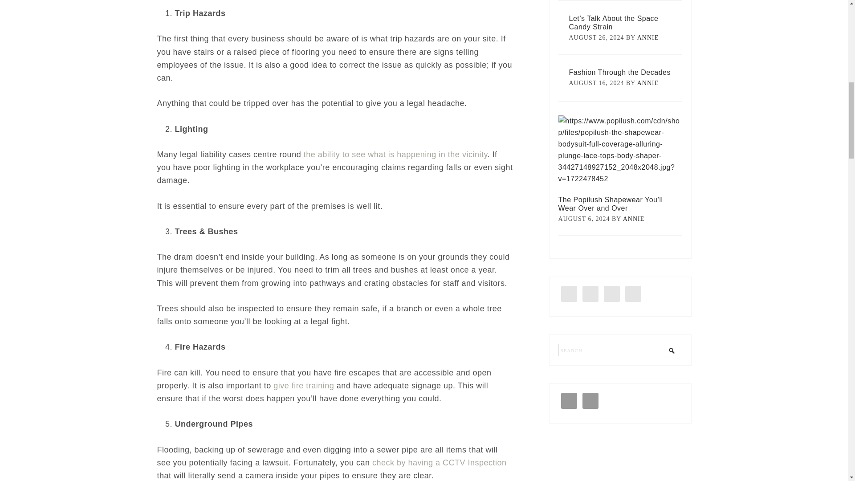 The image size is (855, 481). What do you see at coordinates (439, 462) in the screenshot?
I see `check by having a CCTV Inspection` at bounding box center [439, 462].